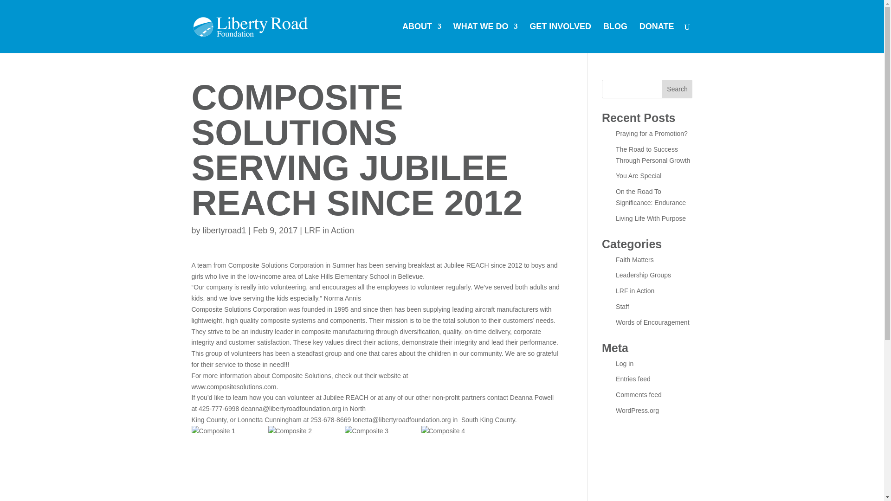  Describe the element at coordinates (651, 218) in the screenshot. I see `Living Life With Purpose` at that location.